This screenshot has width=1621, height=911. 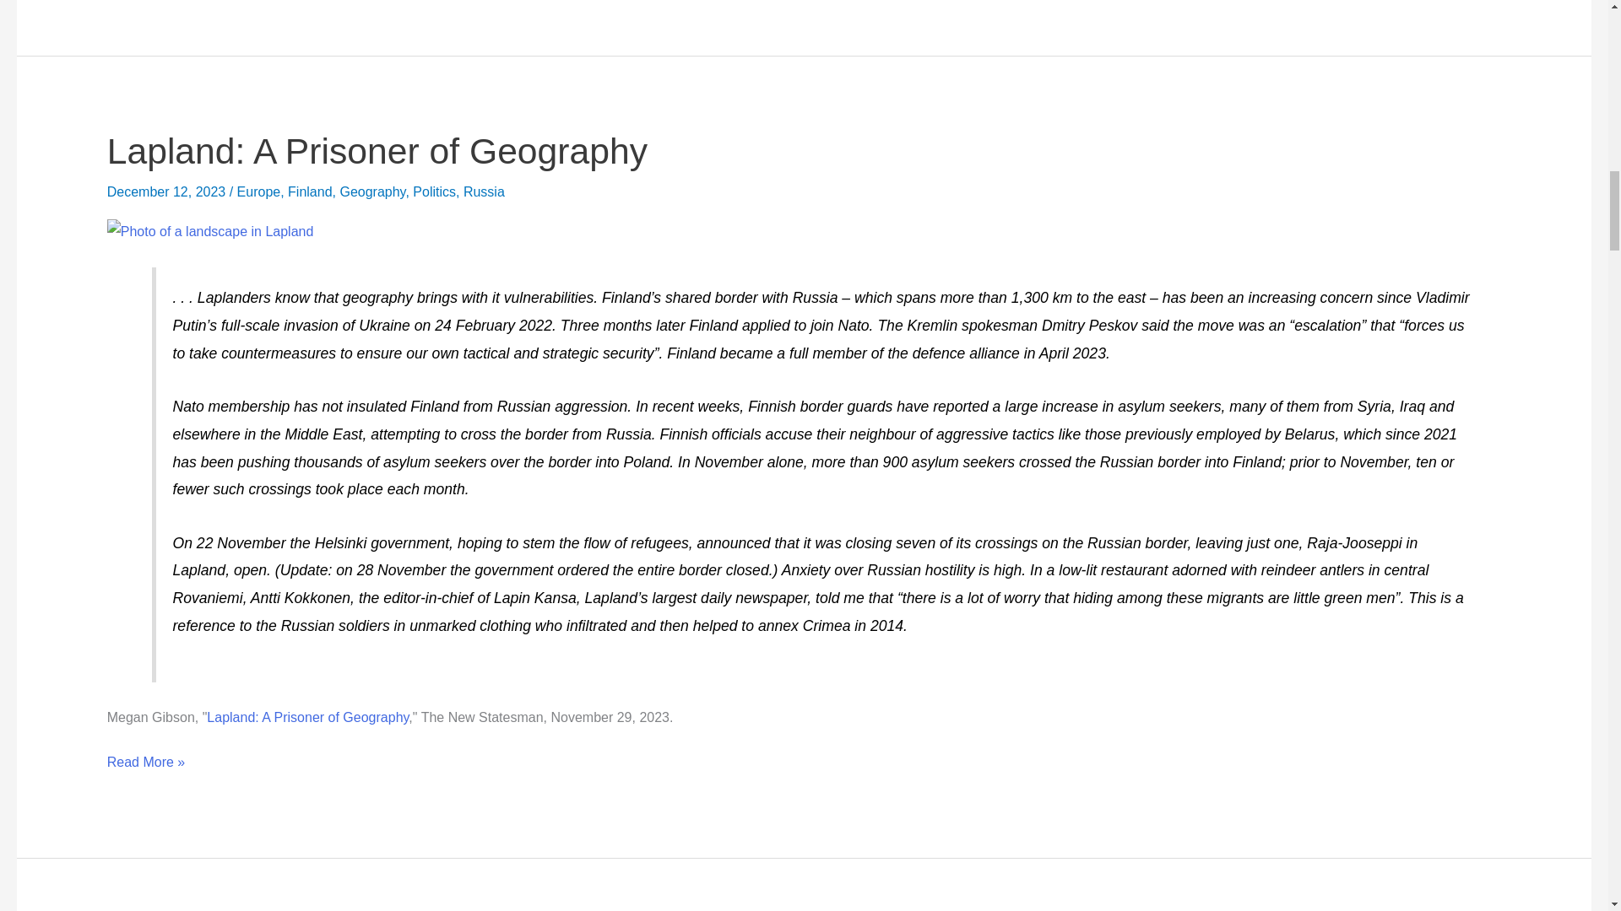 I want to click on Lapland: A Prisoner of Geography, so click(x=377, y=151).